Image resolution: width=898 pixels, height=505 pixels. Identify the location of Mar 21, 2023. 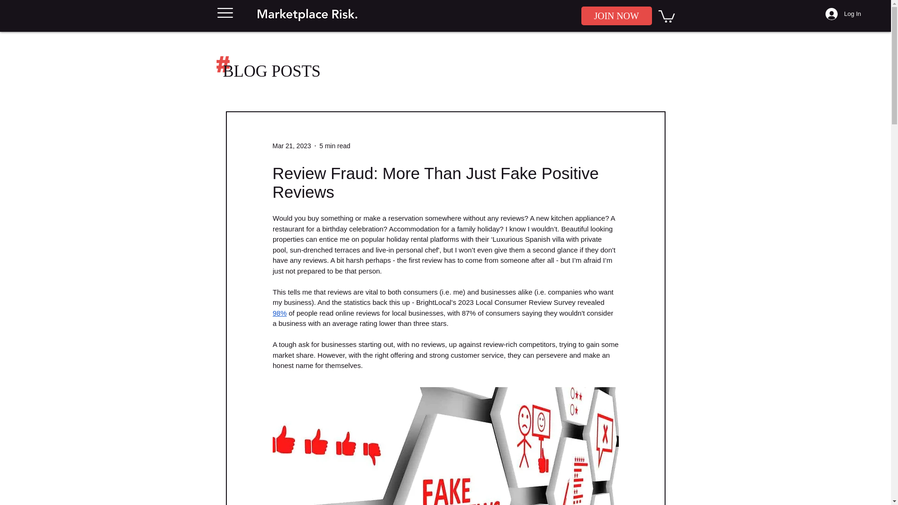
(291, 145).